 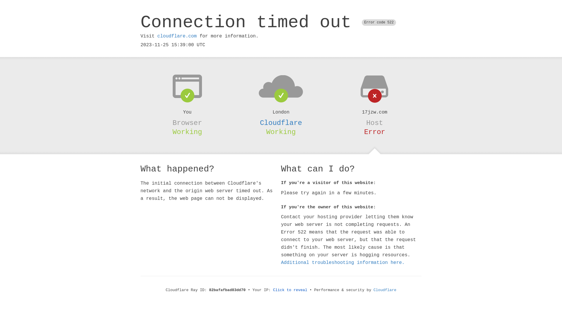 I want to click on Cloudflare, so click(x=385, y=290).